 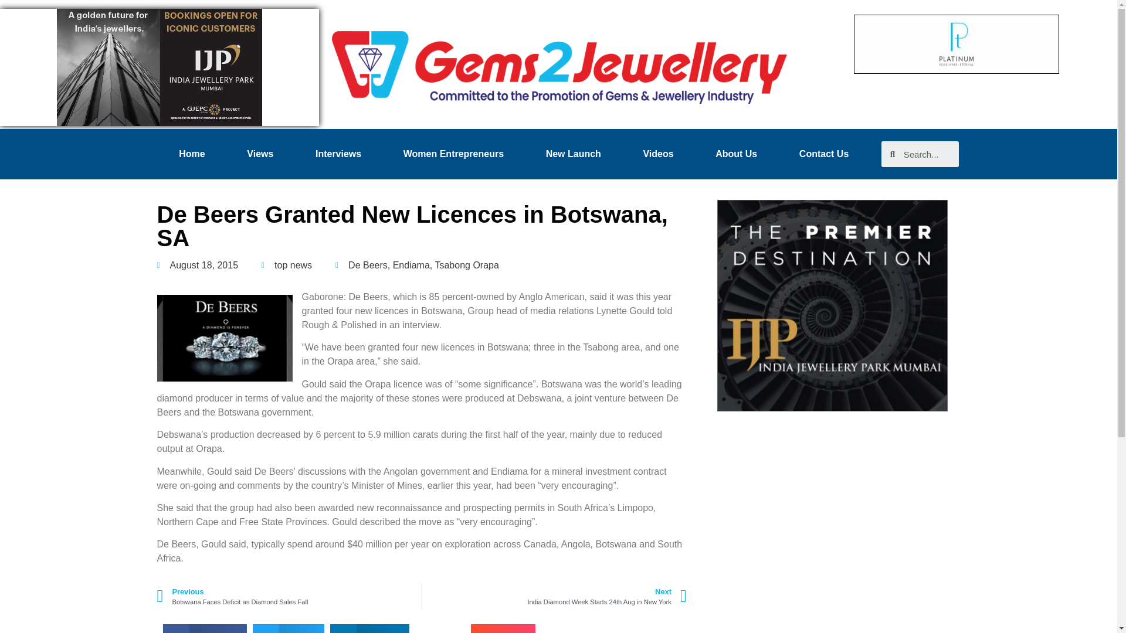 What do you see at coordinates (293, 265) in the screenshot?
I see `De Beers` at bounding box center [293, 265].